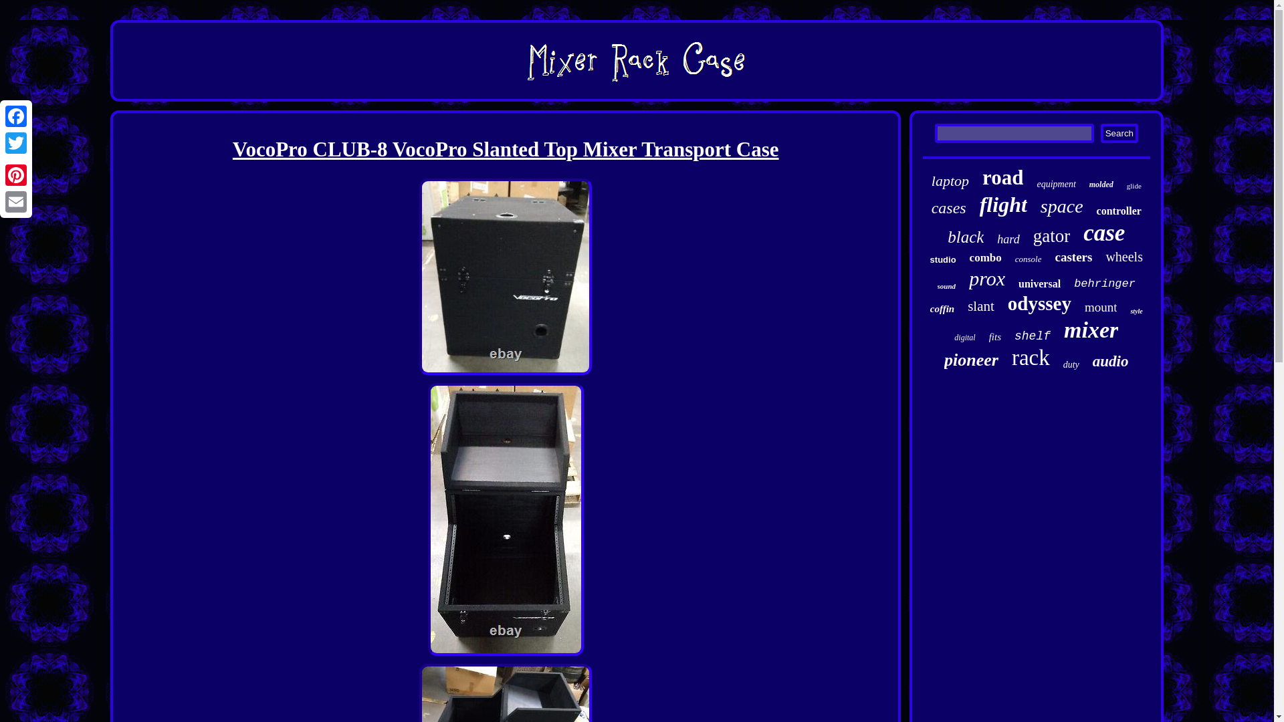  What do you see at coordinates (1073, 257) in the screenshot?
I see `casters` at bounding box center [1073, 257].